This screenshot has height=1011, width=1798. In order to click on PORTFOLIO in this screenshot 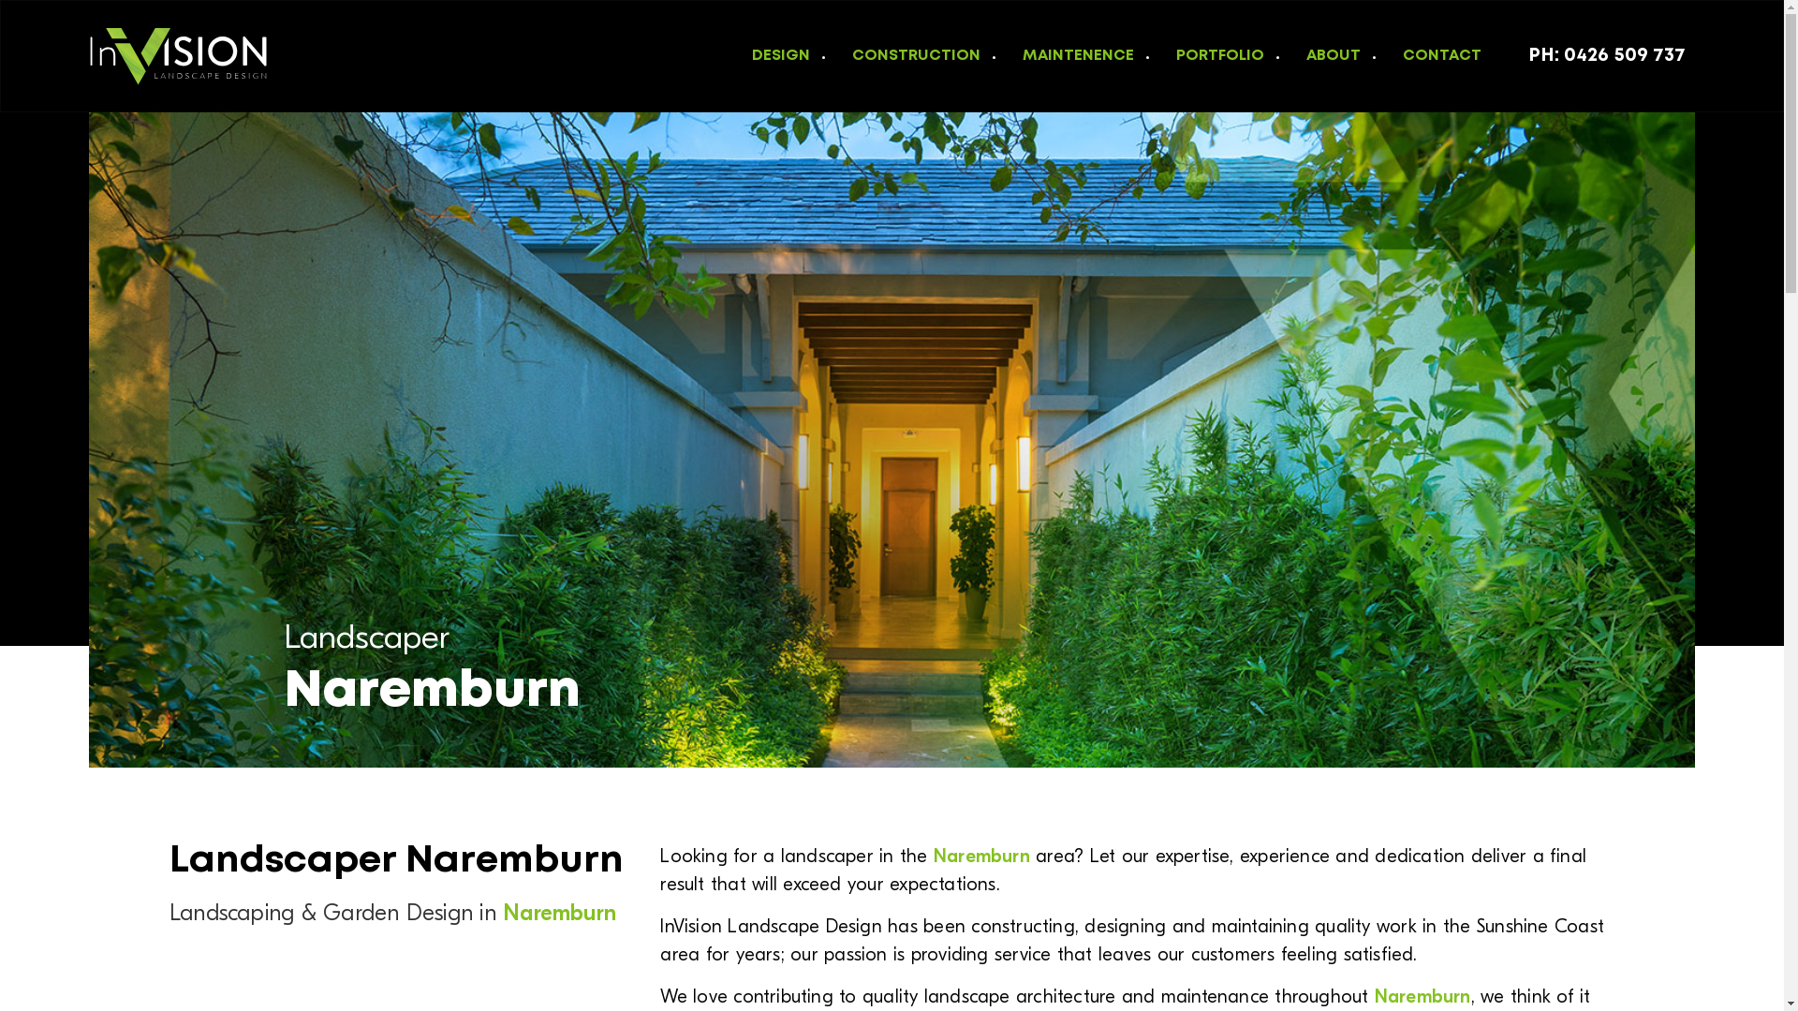, I will do `click(1214, 56)`.